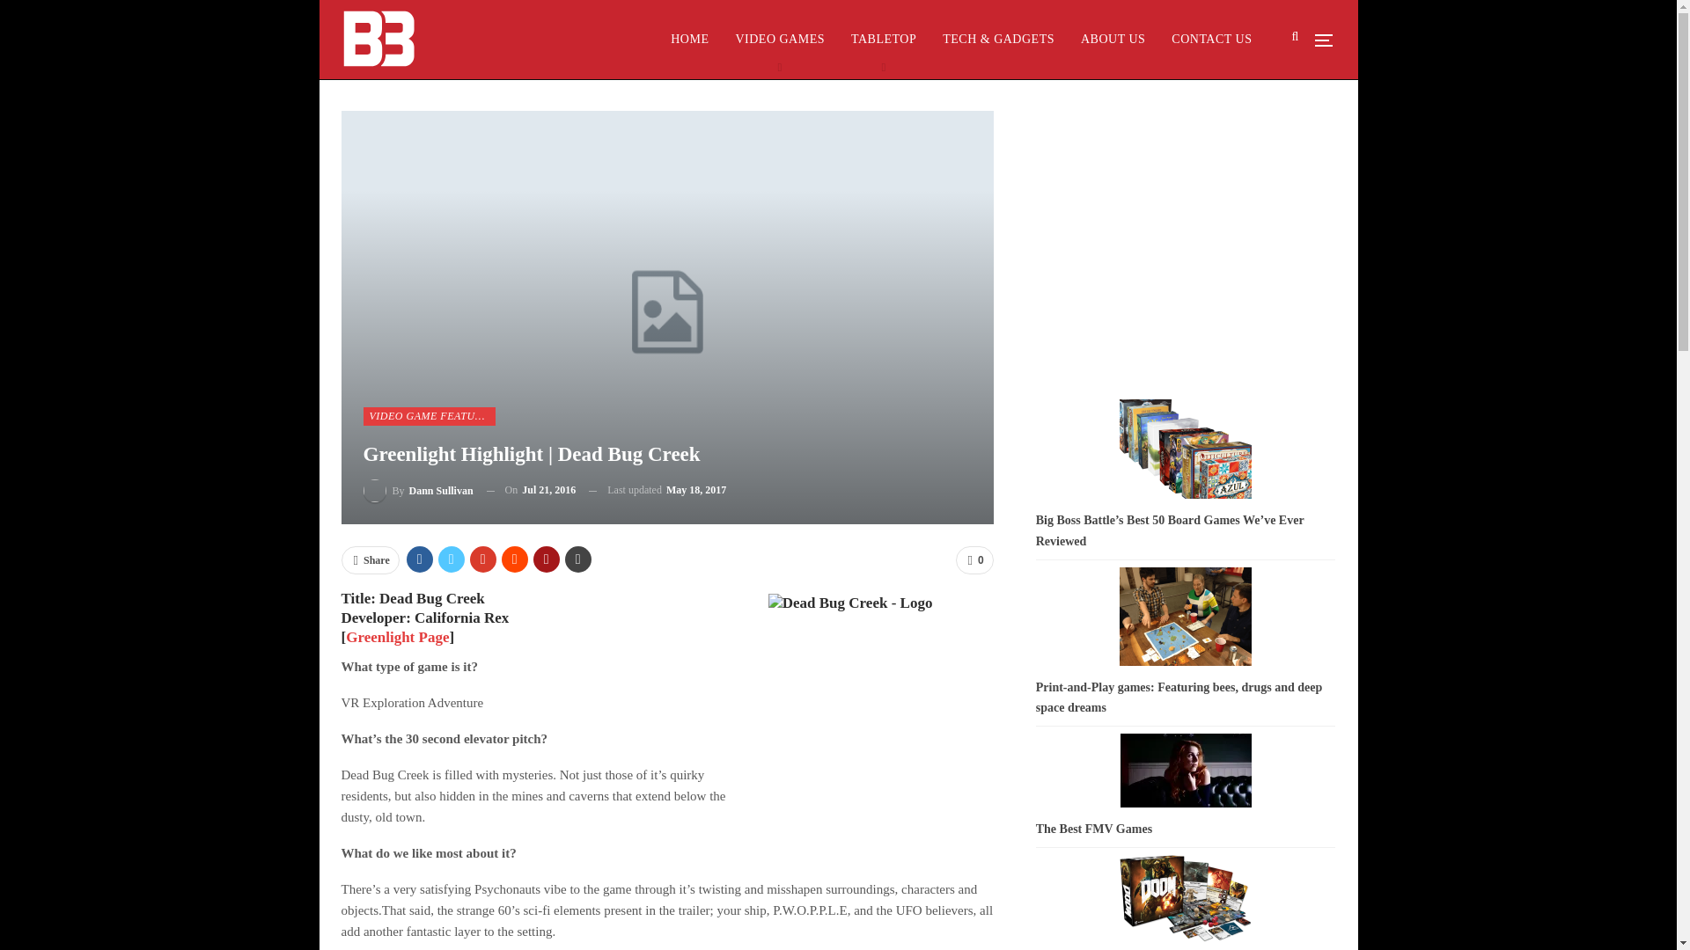  Describe the element at coordinates (429, 415) in the screenshot. I see `VIDEO GAME FEATURES` at that location.